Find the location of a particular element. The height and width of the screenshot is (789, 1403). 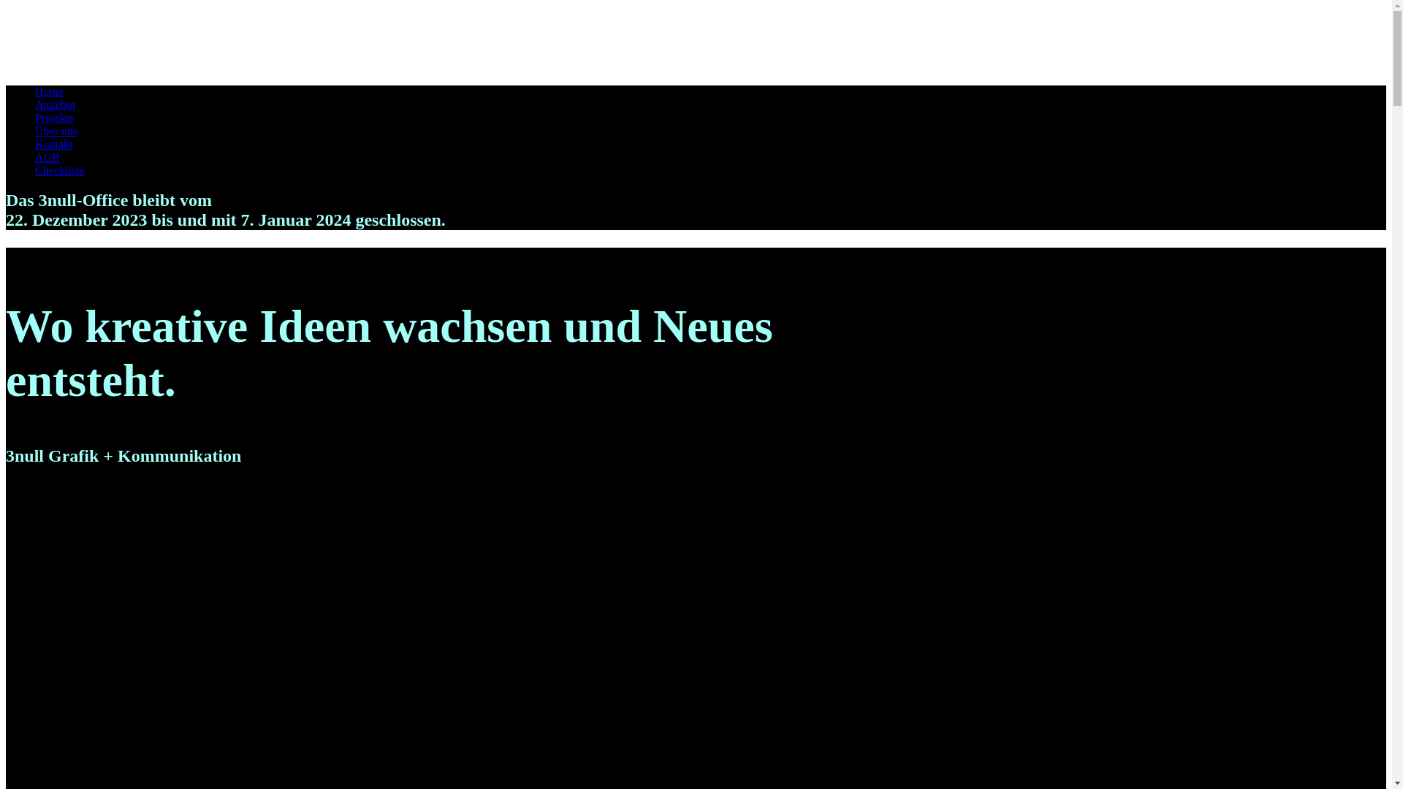

Angebot is located at coordinates (56, 105).